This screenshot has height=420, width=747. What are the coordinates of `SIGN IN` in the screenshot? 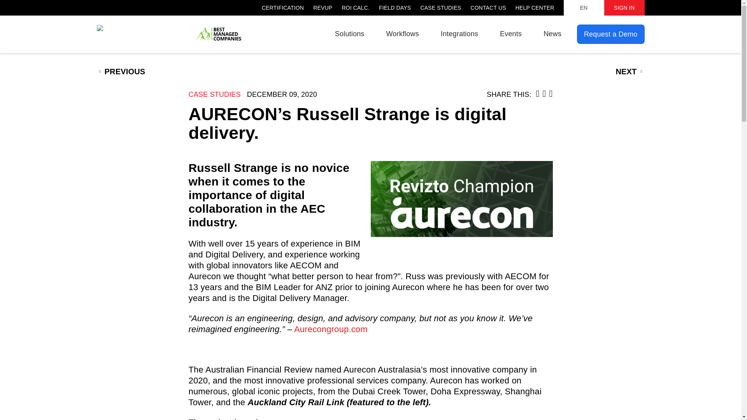 It's located at (624, 8).